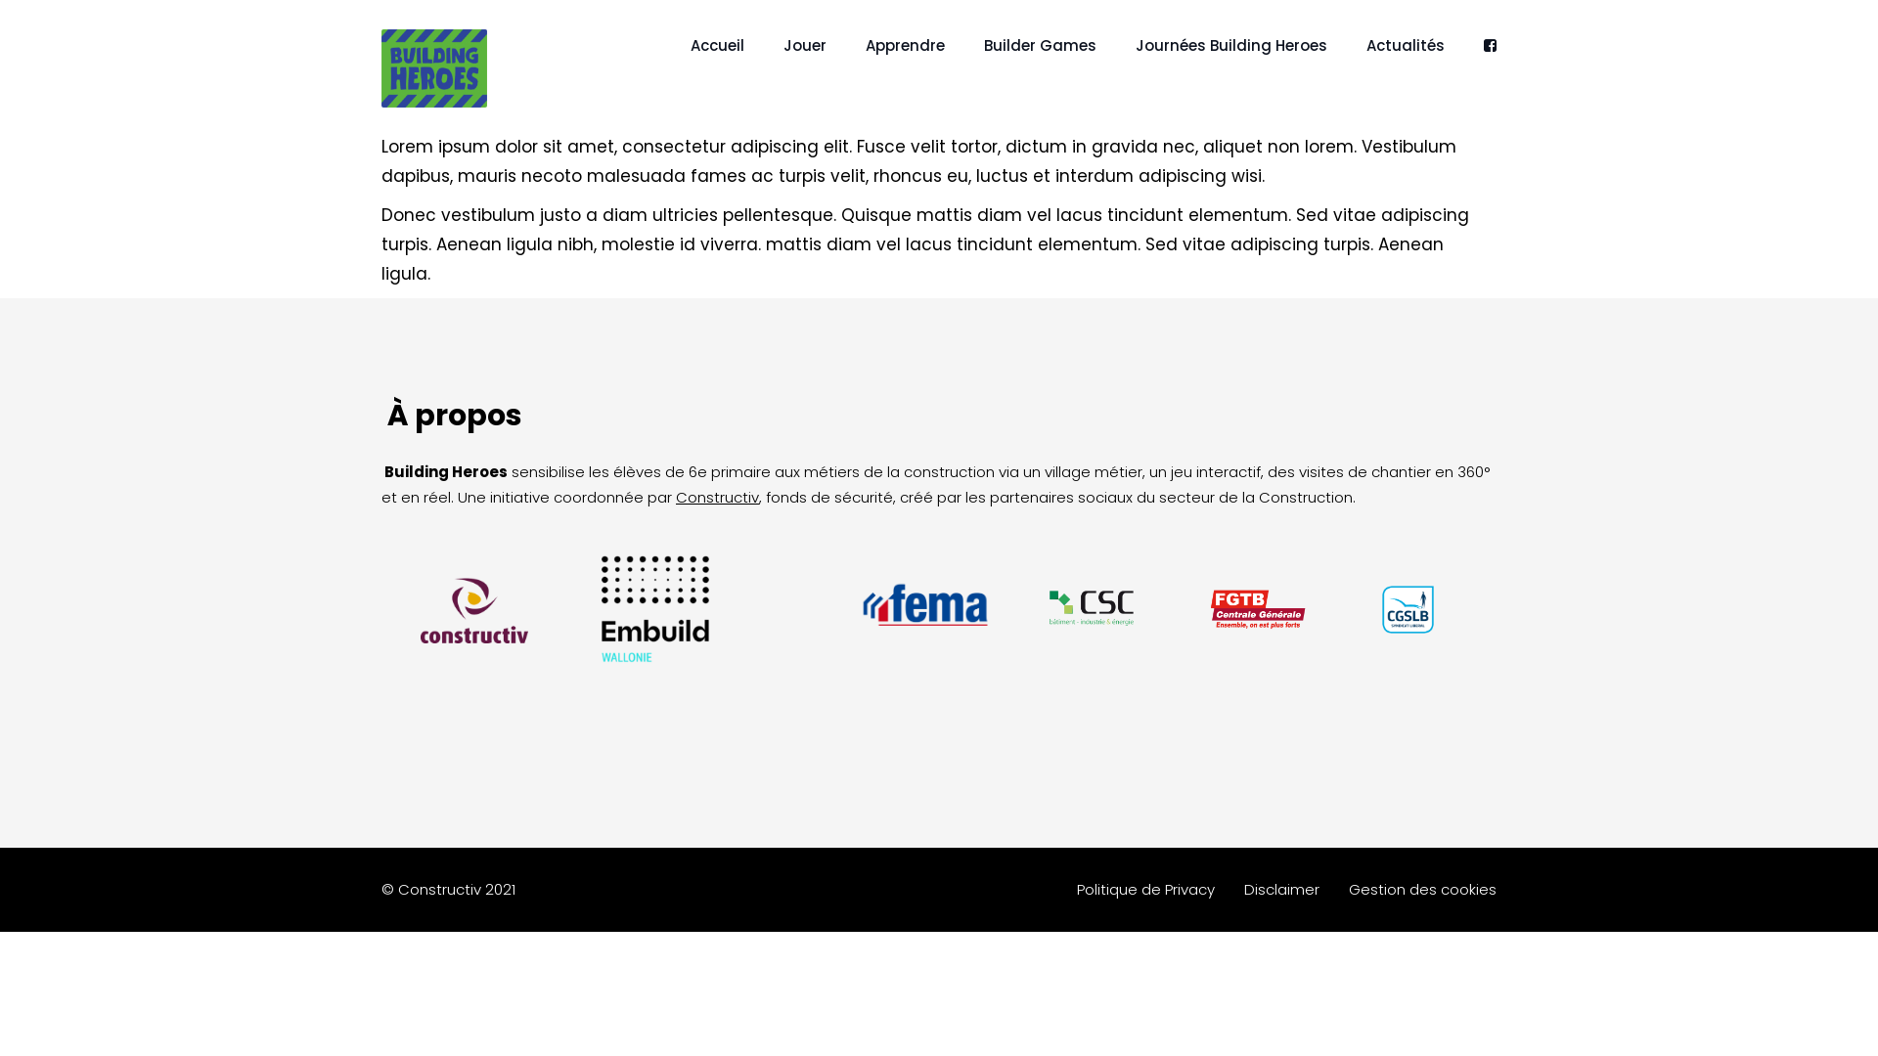  I want to click on Constructiv, so click(718, 497).